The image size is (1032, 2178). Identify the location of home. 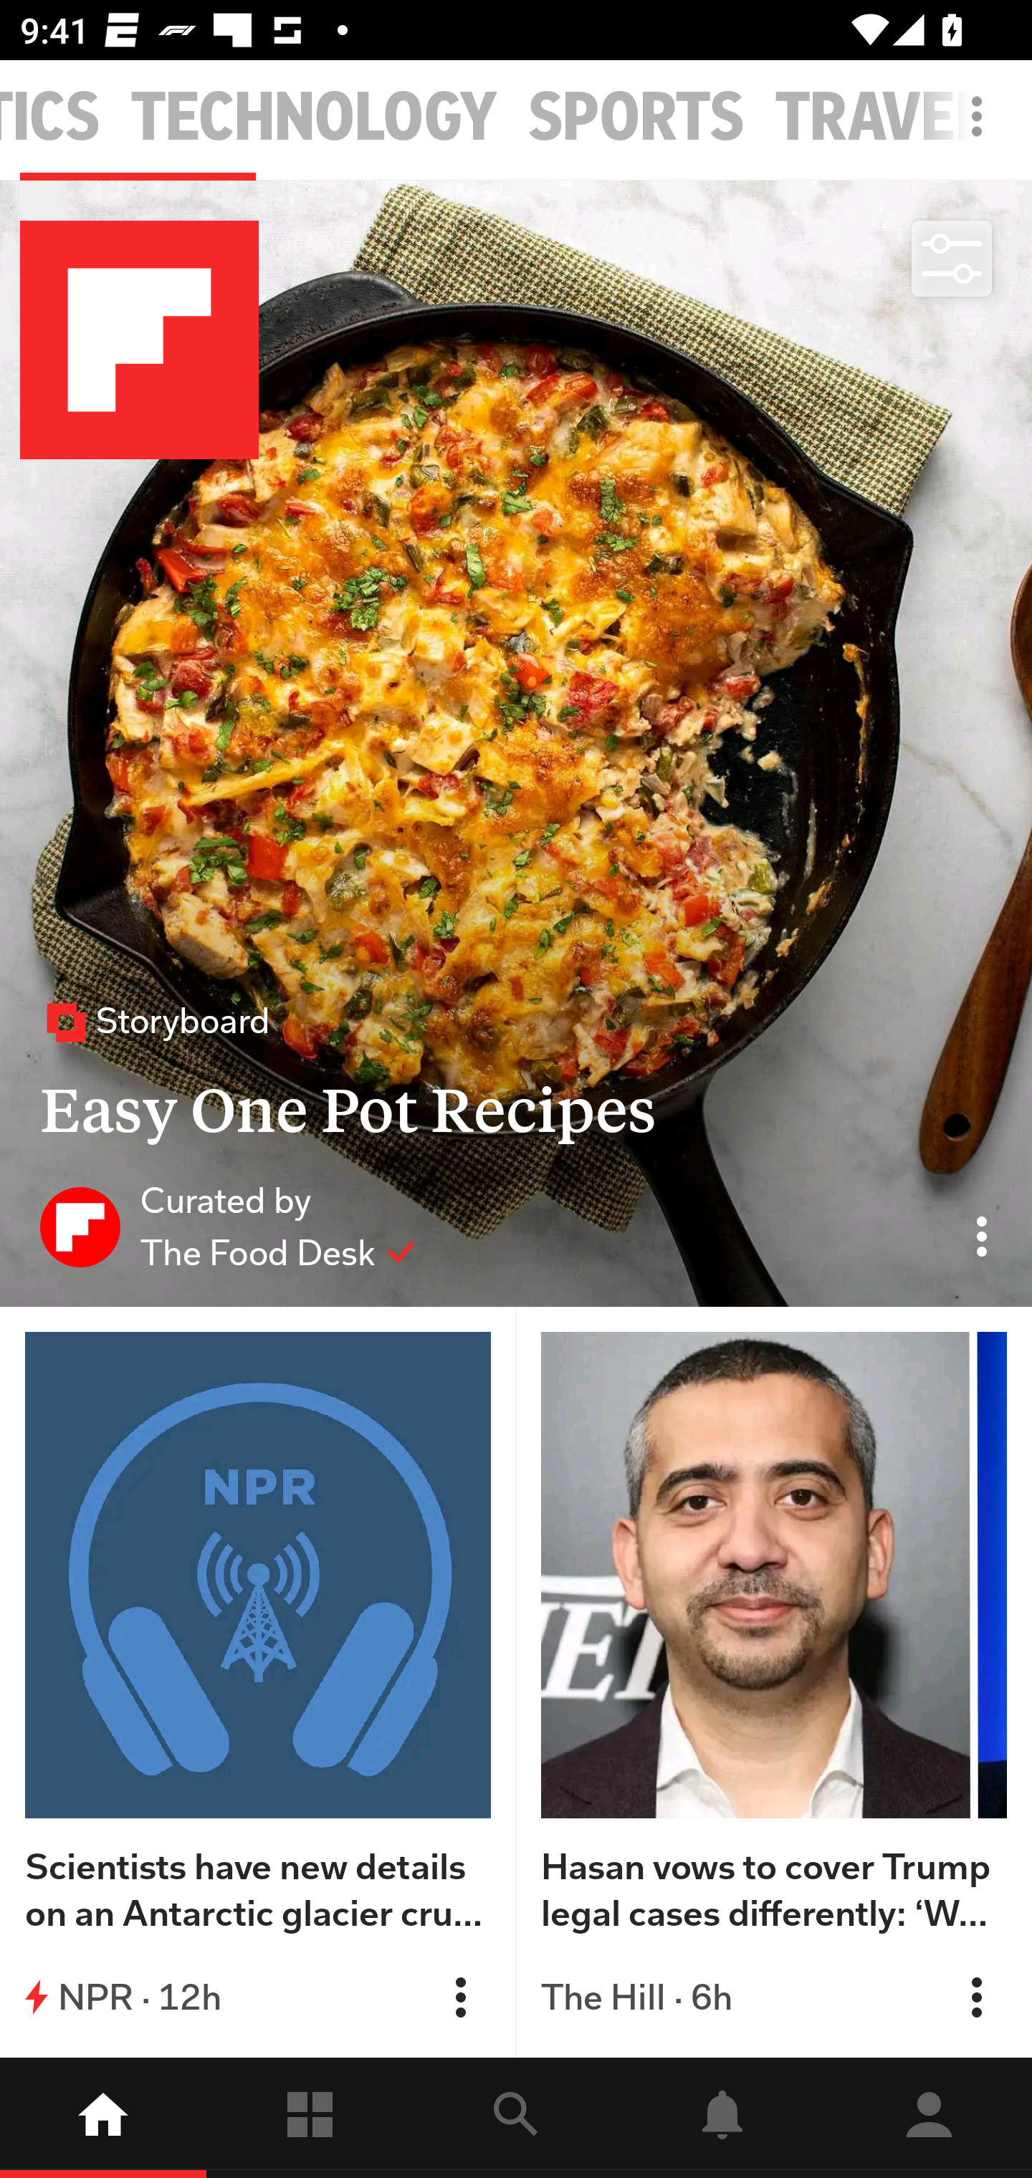
(103, 2118).